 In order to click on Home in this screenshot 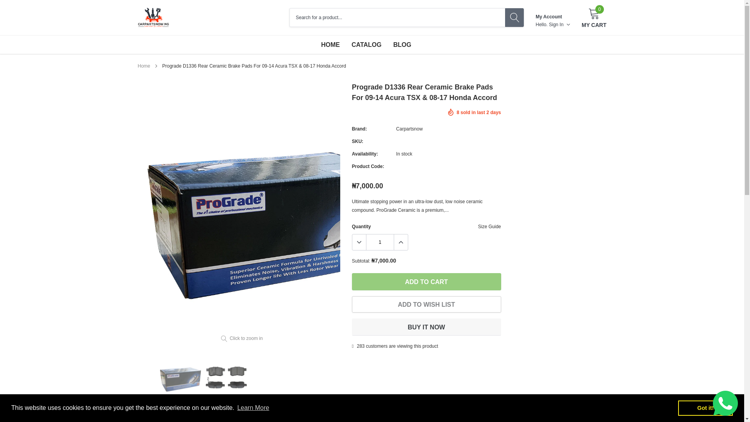, I will do `click(409, 129)`.